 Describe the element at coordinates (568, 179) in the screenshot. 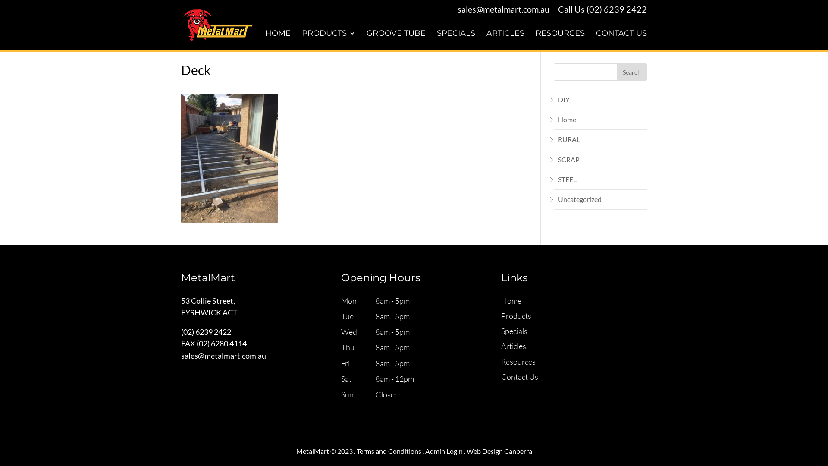

I see `STEEL` at that location.